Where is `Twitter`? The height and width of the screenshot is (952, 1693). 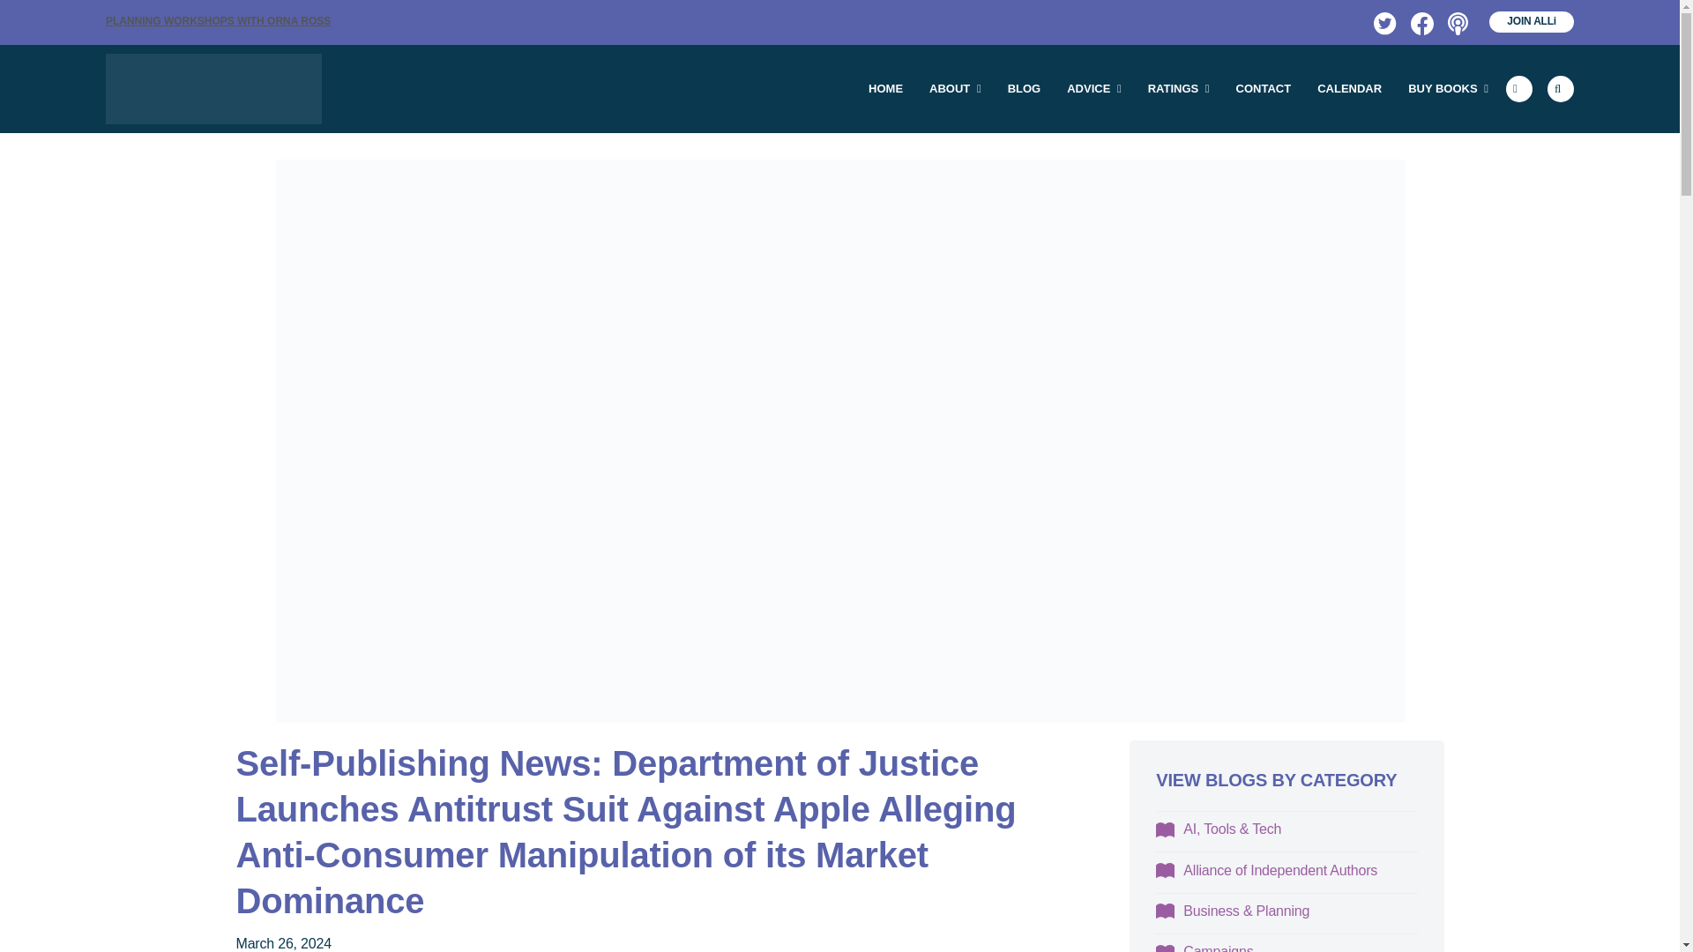 Twitter is located at coordinates (1383, 21).